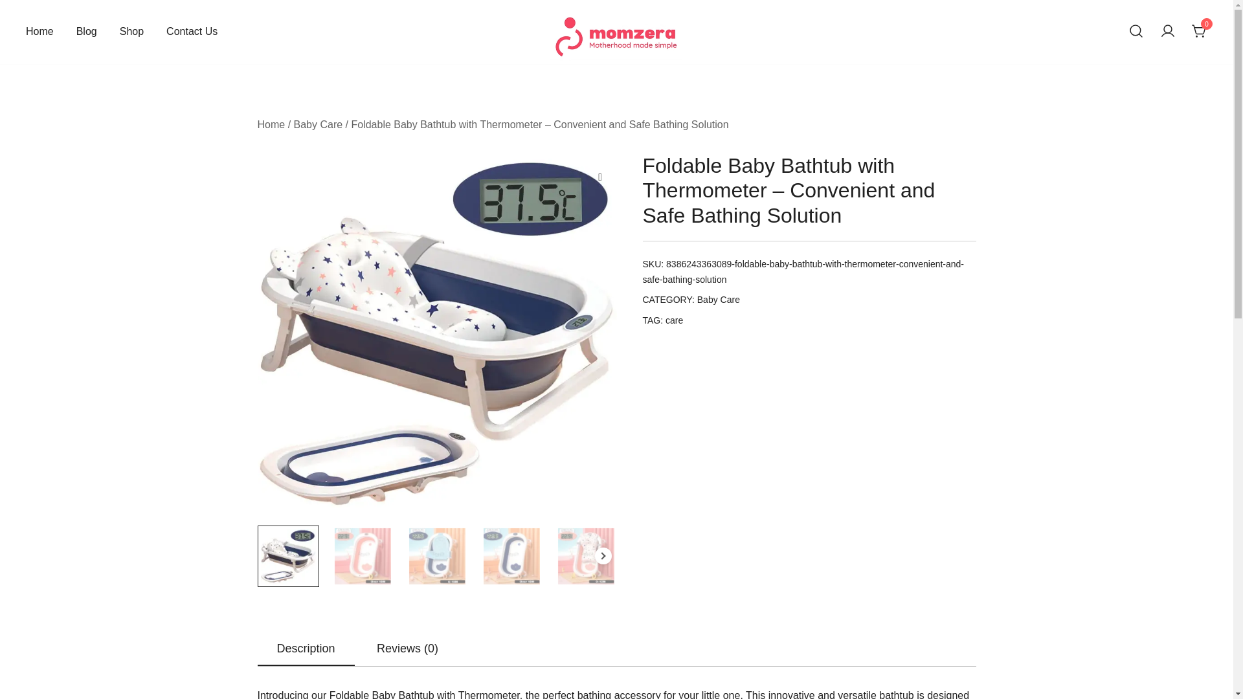 The width and height of the screenshot is (1243, 699). What do you see at coordinates (39, 32) in the screenshot?
I see `Home` at bounding box center [39, 32].